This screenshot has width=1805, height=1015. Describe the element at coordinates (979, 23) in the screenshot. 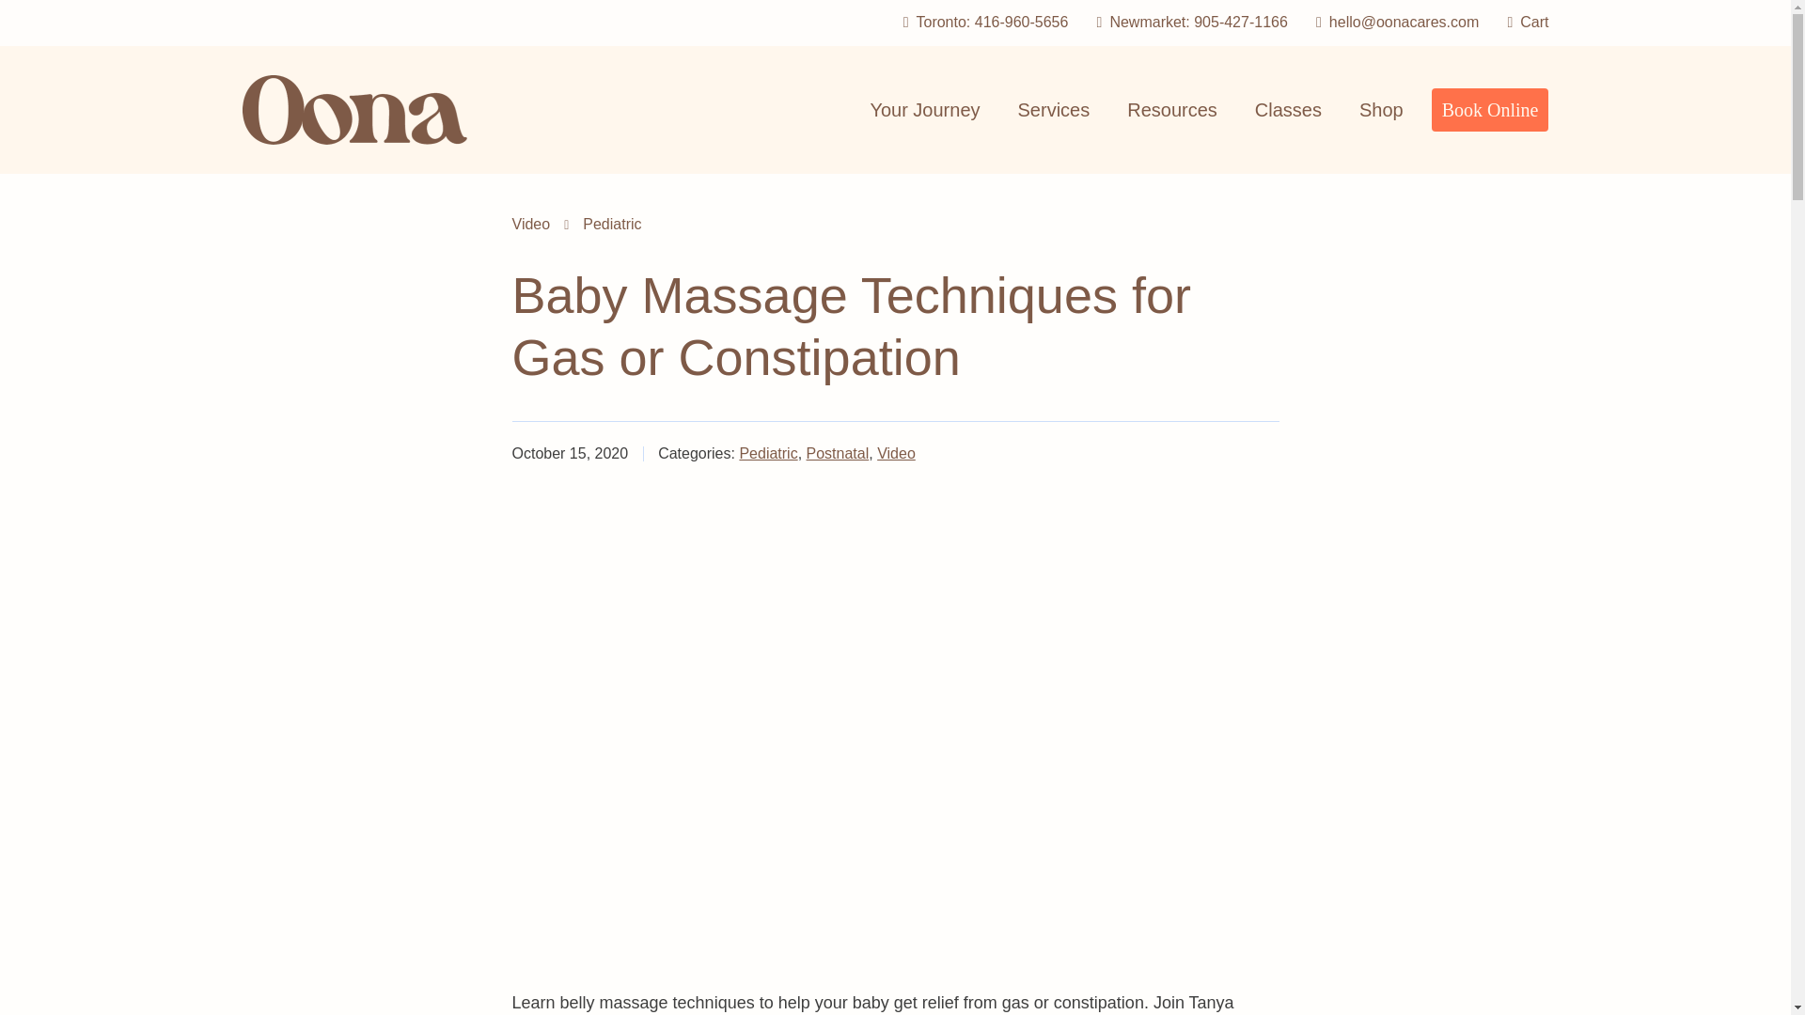

I see `Toronto: 416-960-5656` at that location.